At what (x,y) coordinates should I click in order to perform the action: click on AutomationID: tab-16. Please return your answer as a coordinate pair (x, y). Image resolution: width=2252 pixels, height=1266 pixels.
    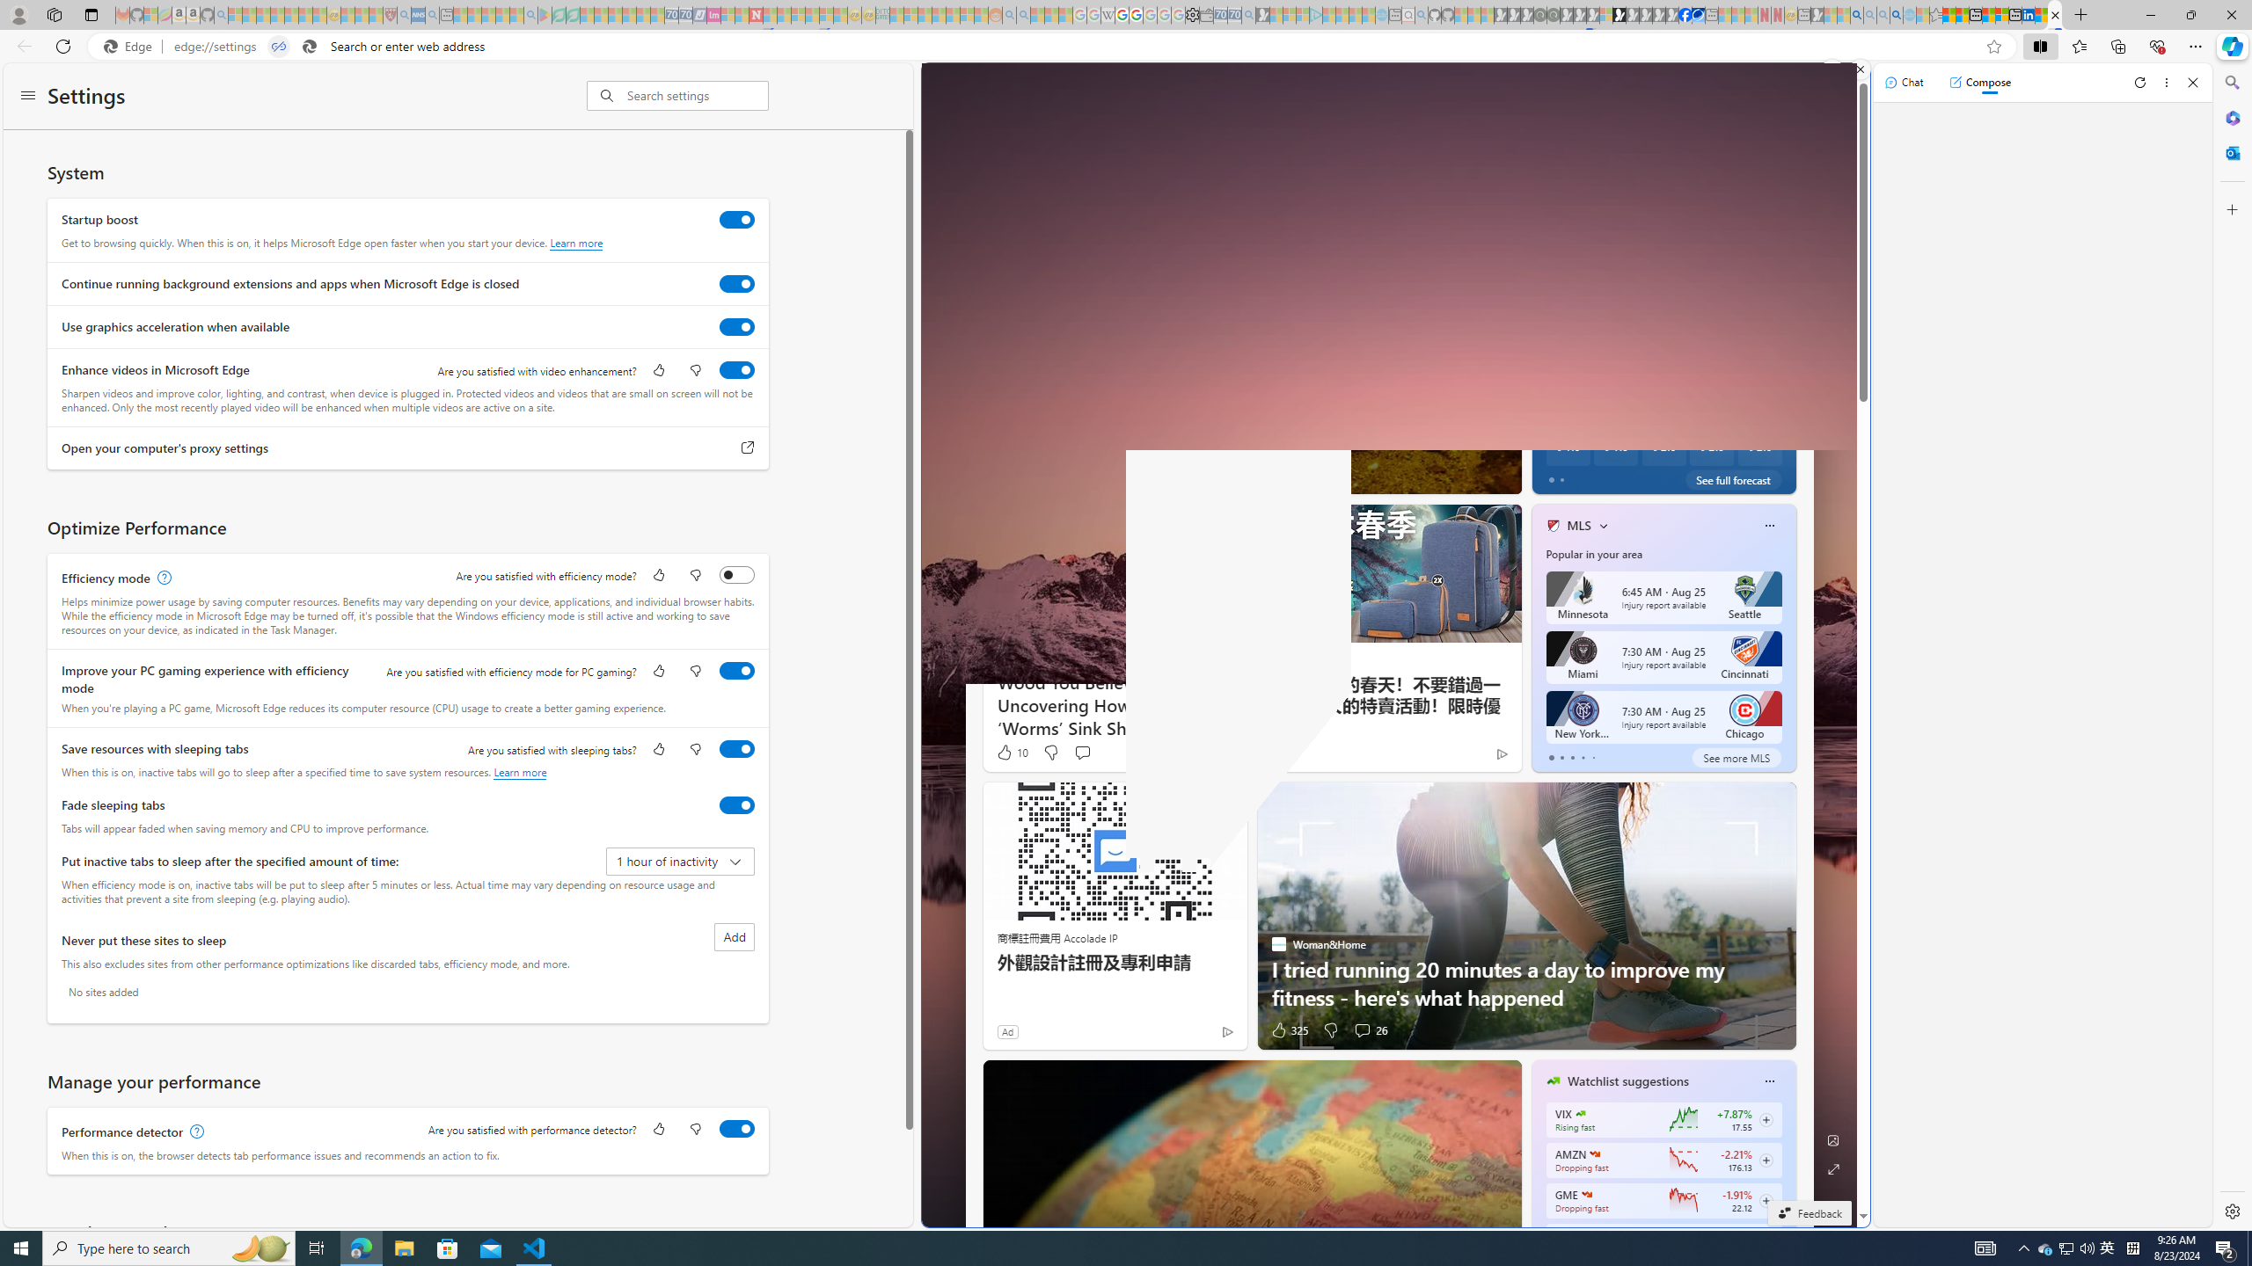
    Looking at the image, I should click on (1217, 477).